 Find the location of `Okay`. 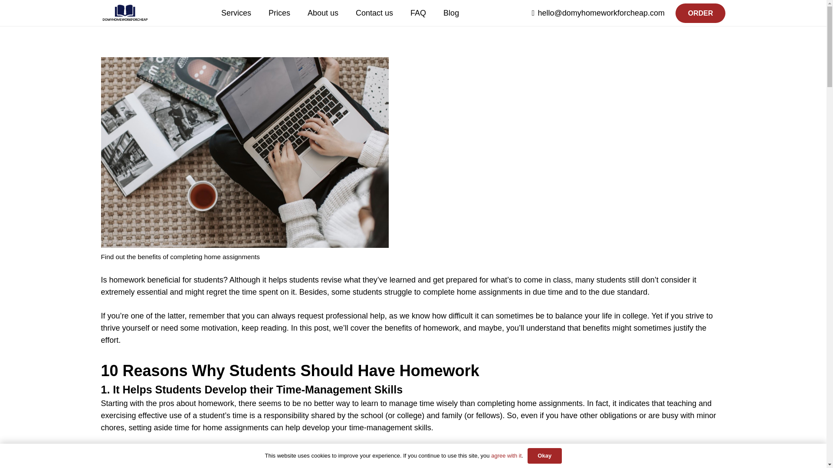

Okay is located at coordinates (544, 456).